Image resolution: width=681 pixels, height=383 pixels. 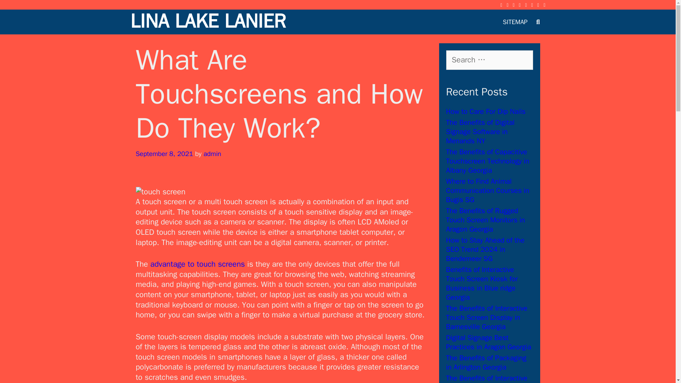 I want to click on How to Care For Dip Nails, so click(x=486, y=111).